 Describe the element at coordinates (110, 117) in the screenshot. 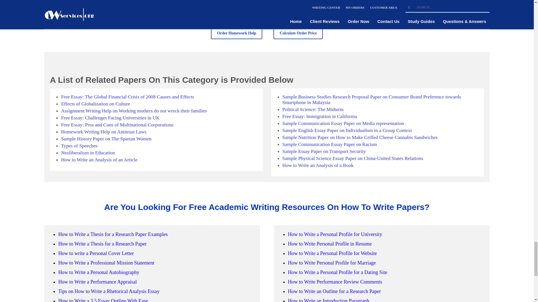

I see `Free Essay: Challenges Facing Universities in UK` at that location.